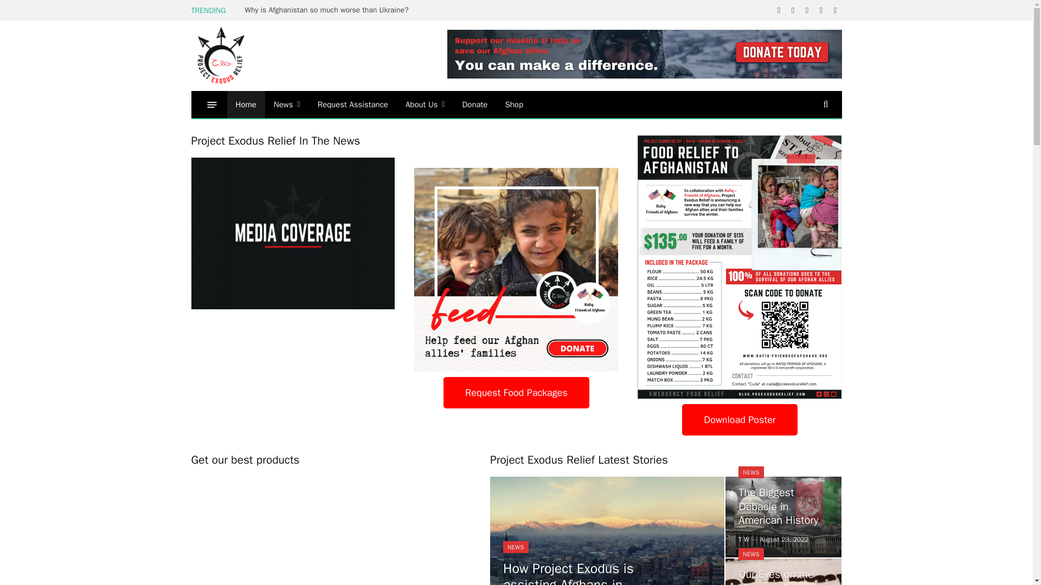  Describe the element at coordinates (245, 105) in the screenshot. I see `Home` at that location.